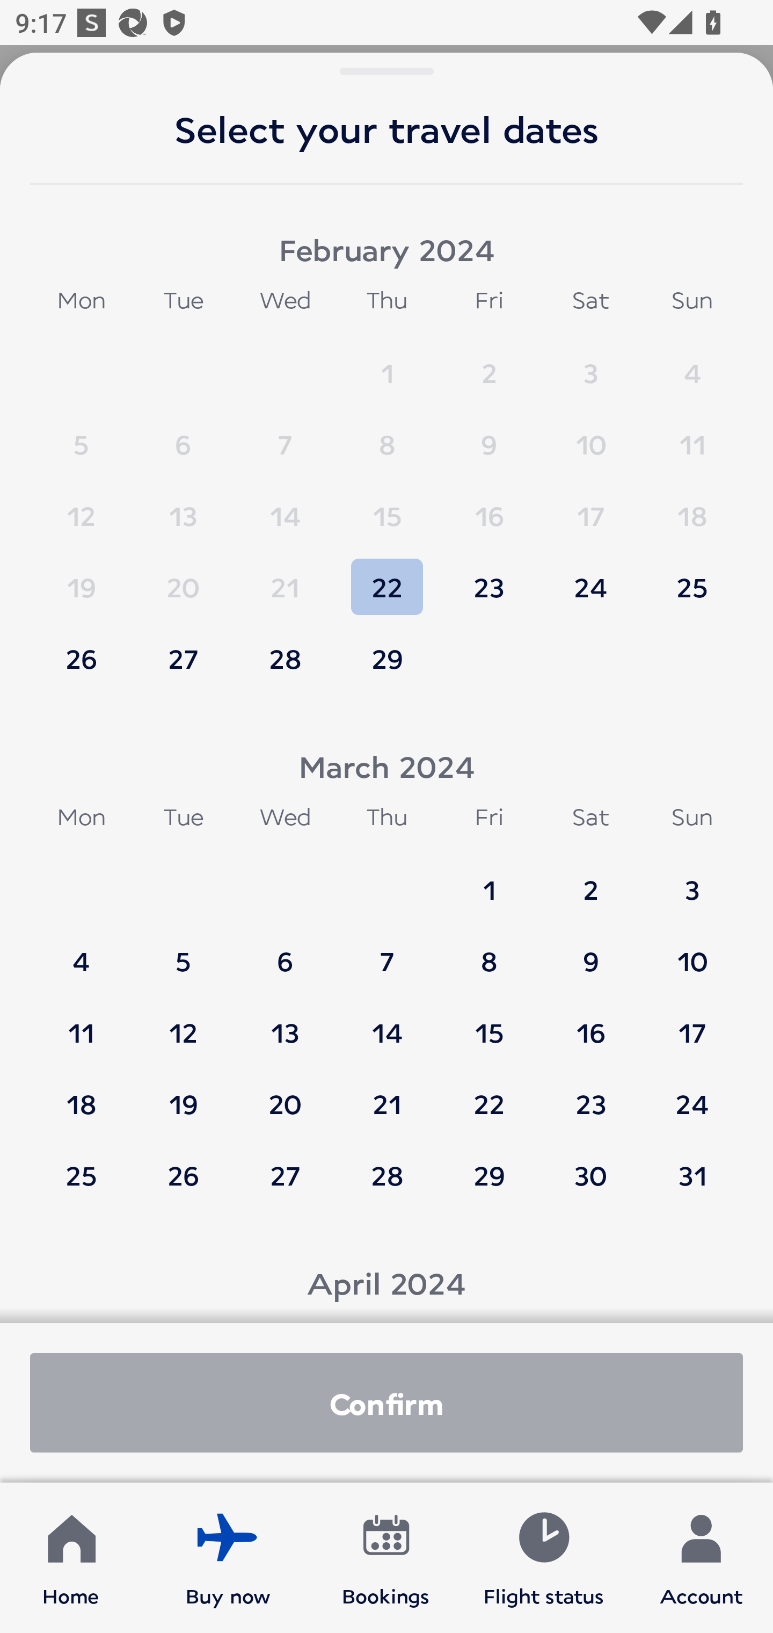  Describe the element at coordinates (387, 1174) in the screenshot. I see `28` at that location.